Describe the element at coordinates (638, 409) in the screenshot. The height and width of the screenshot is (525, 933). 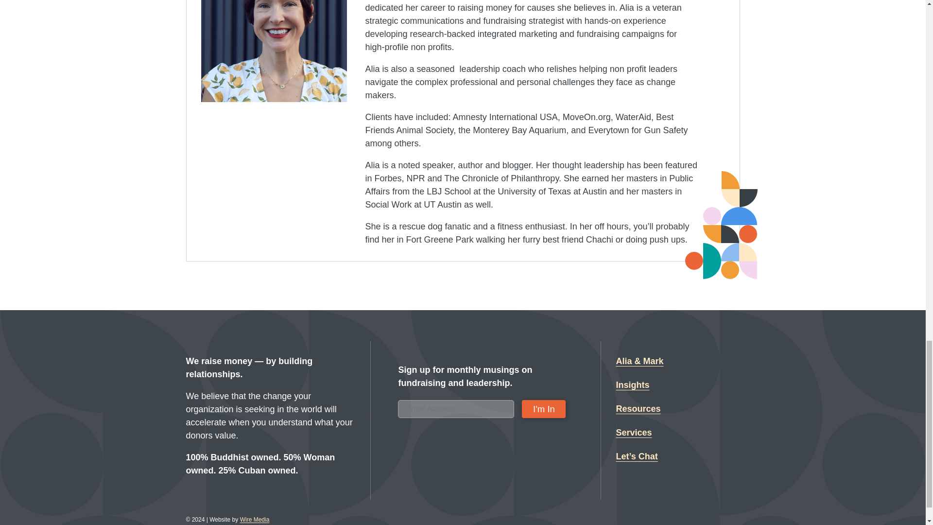
I see `Resources` at that location.